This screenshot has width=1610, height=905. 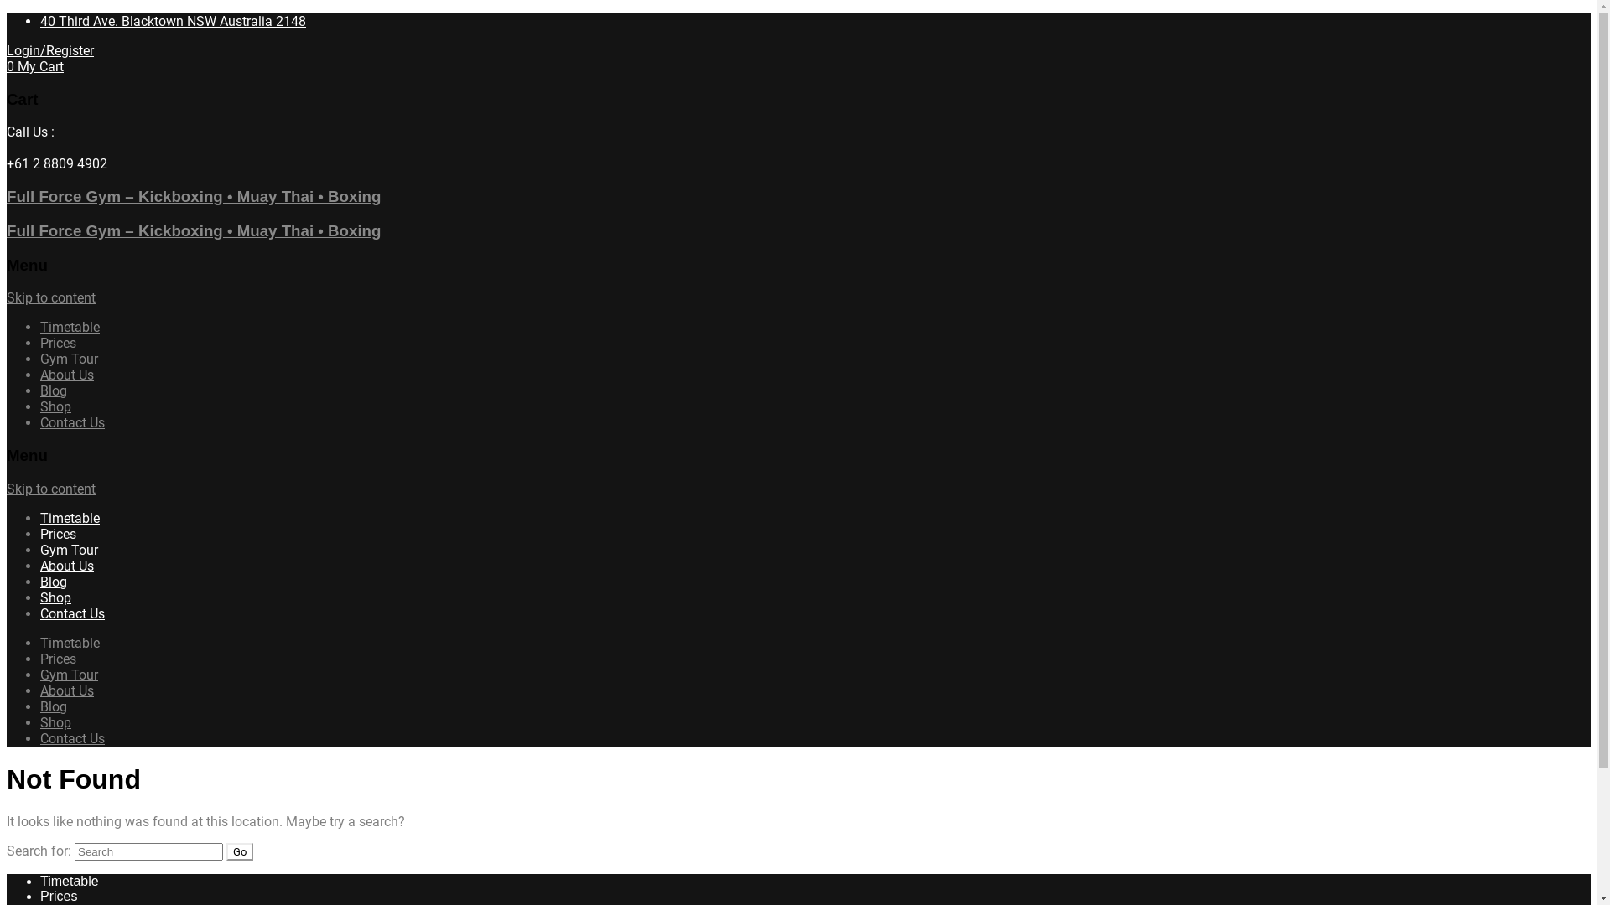 I want to click on Go, so click(x=240, y=851).